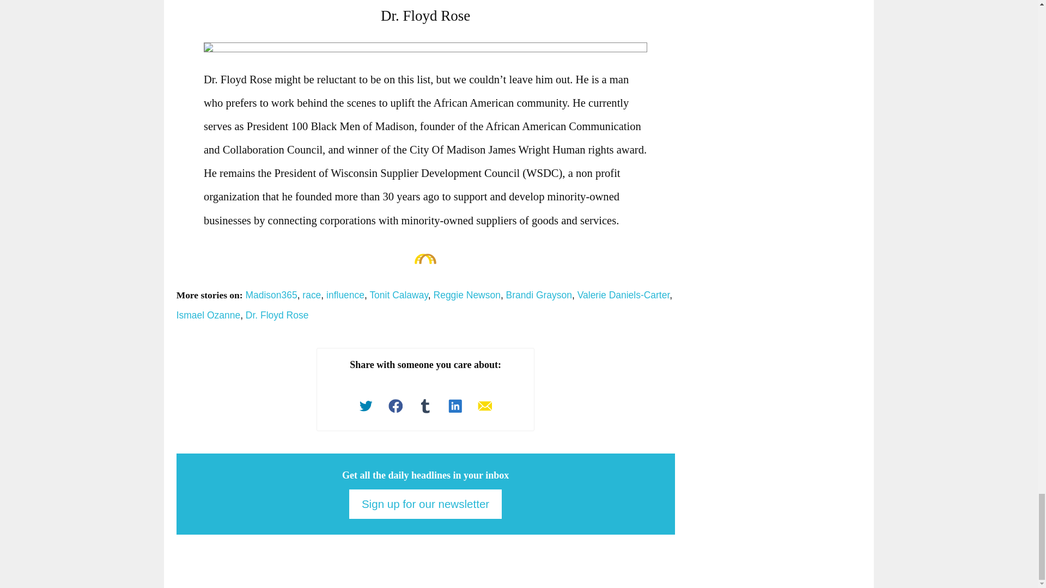 Image resolution: width=1046 pixels, height=588 pixels. Describe the element at coordinates (277, 315) in the screenshot. I see `Dr. Floyd Rose` at that location.